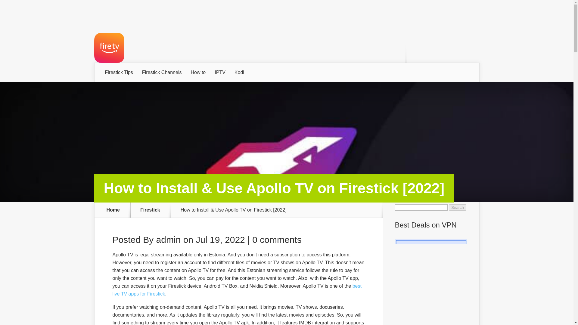 Image resolution: width=578 pixels, height=325 pixels. I want to click on Posts by admin, so click(168, 240).